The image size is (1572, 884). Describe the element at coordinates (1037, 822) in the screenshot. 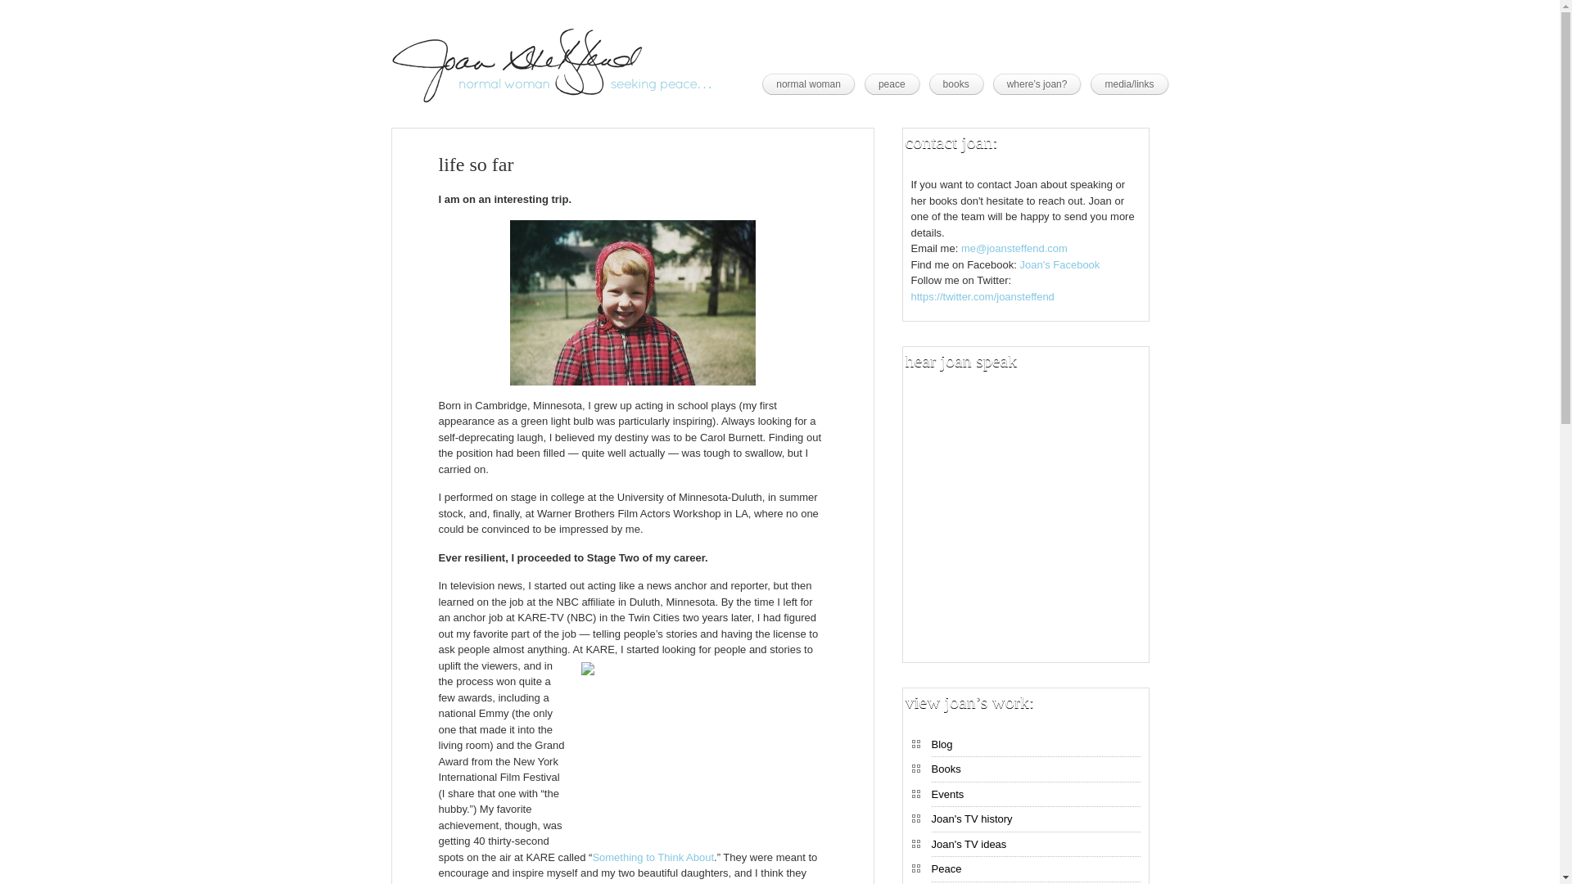

I see `Joan's TV history` at that location.